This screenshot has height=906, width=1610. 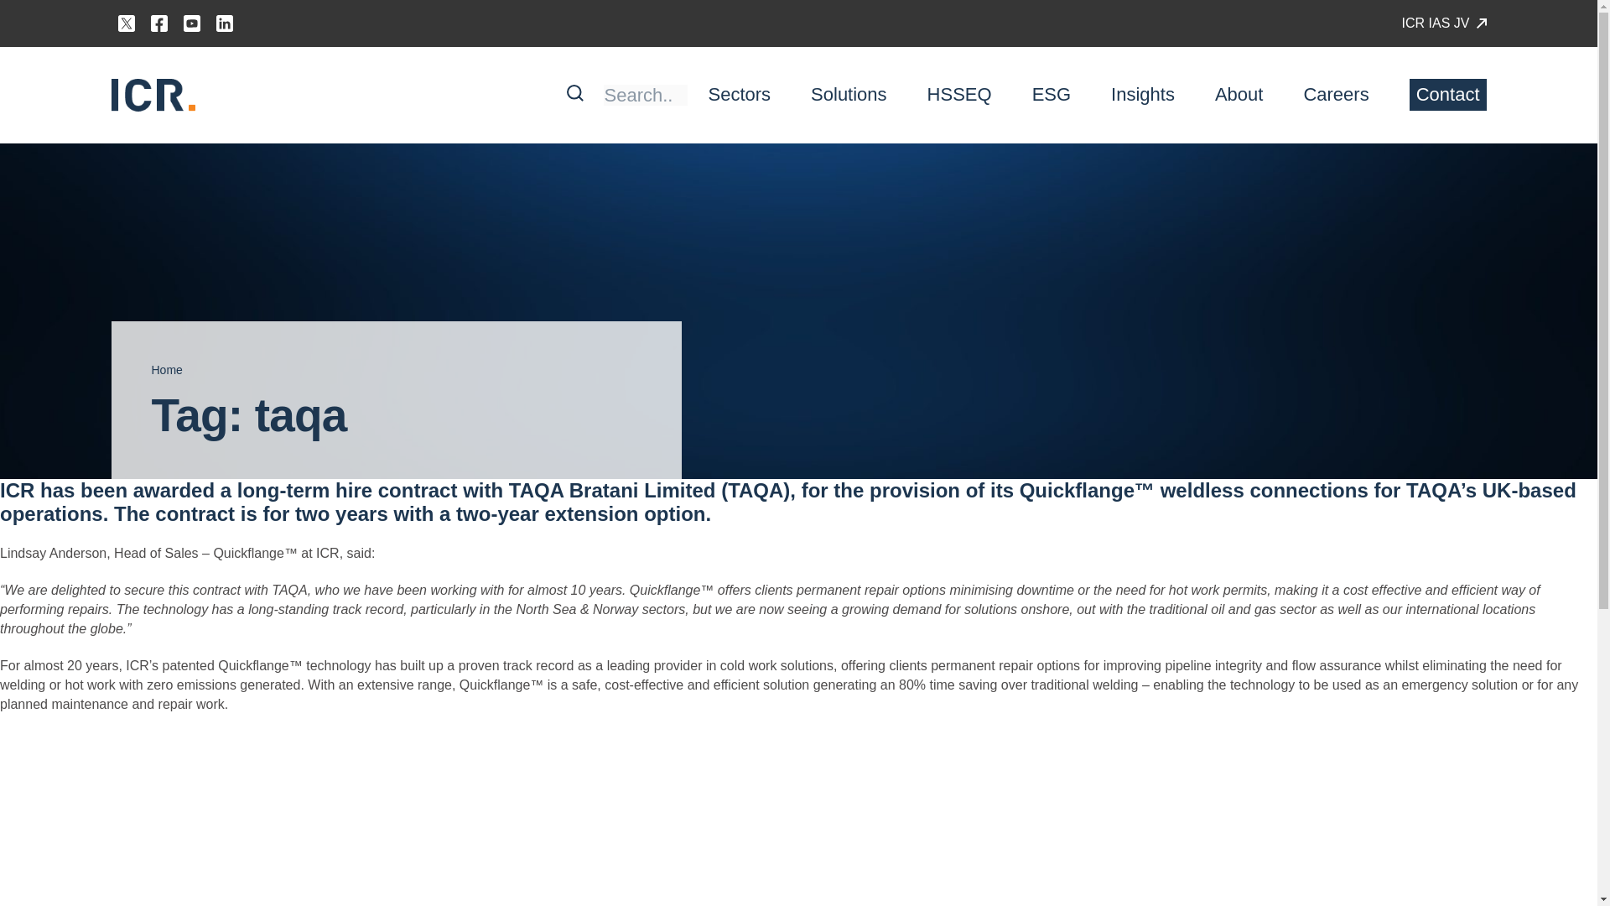 What do you see at coordinates (959, 94) in the screenshot?
I see `HSSEQ` at bounding box center [959, 94].